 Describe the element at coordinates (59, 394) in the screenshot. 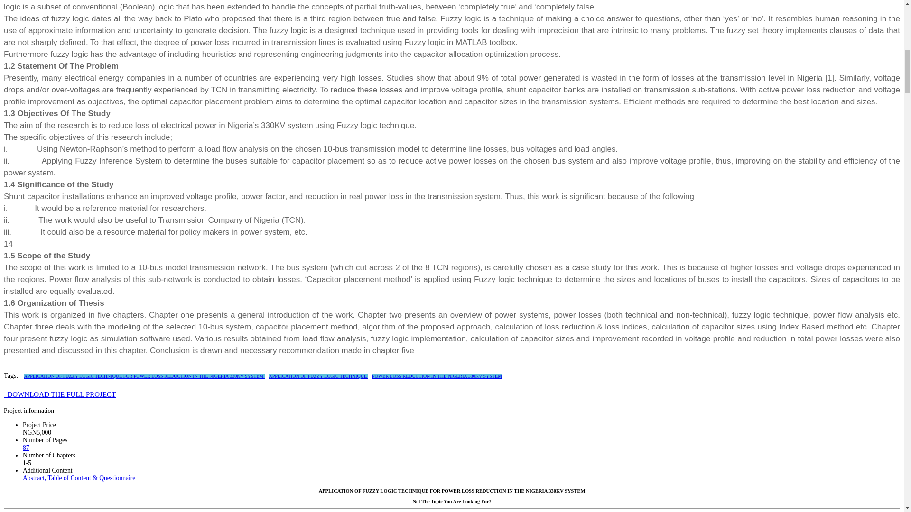

I see `  DOWNLOAD THE FULL PROJECT` at that location.